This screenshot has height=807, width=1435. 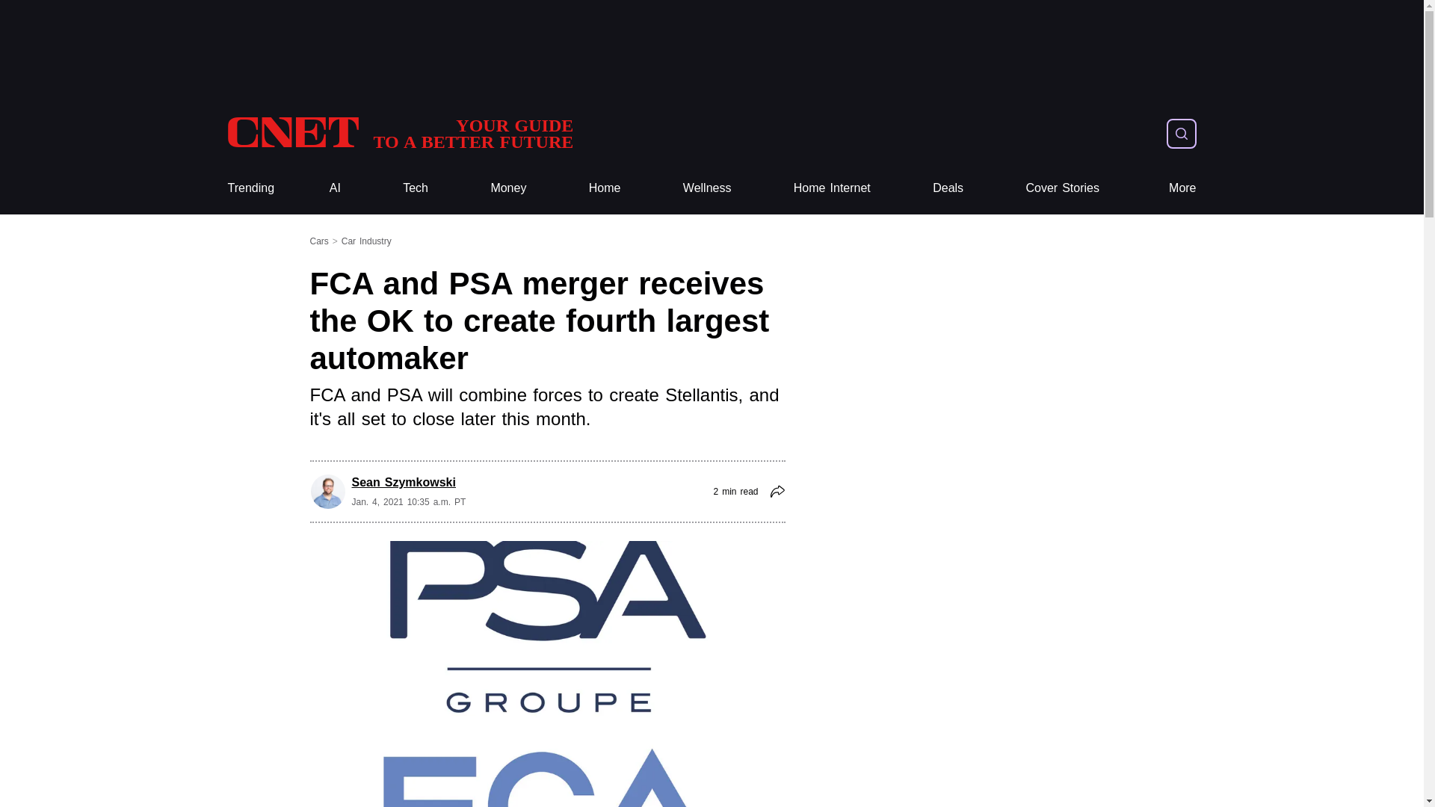 What do you see at coordinates (250, 188) in the screenshot?
I see `Trending` at bounding box center [250, 188].